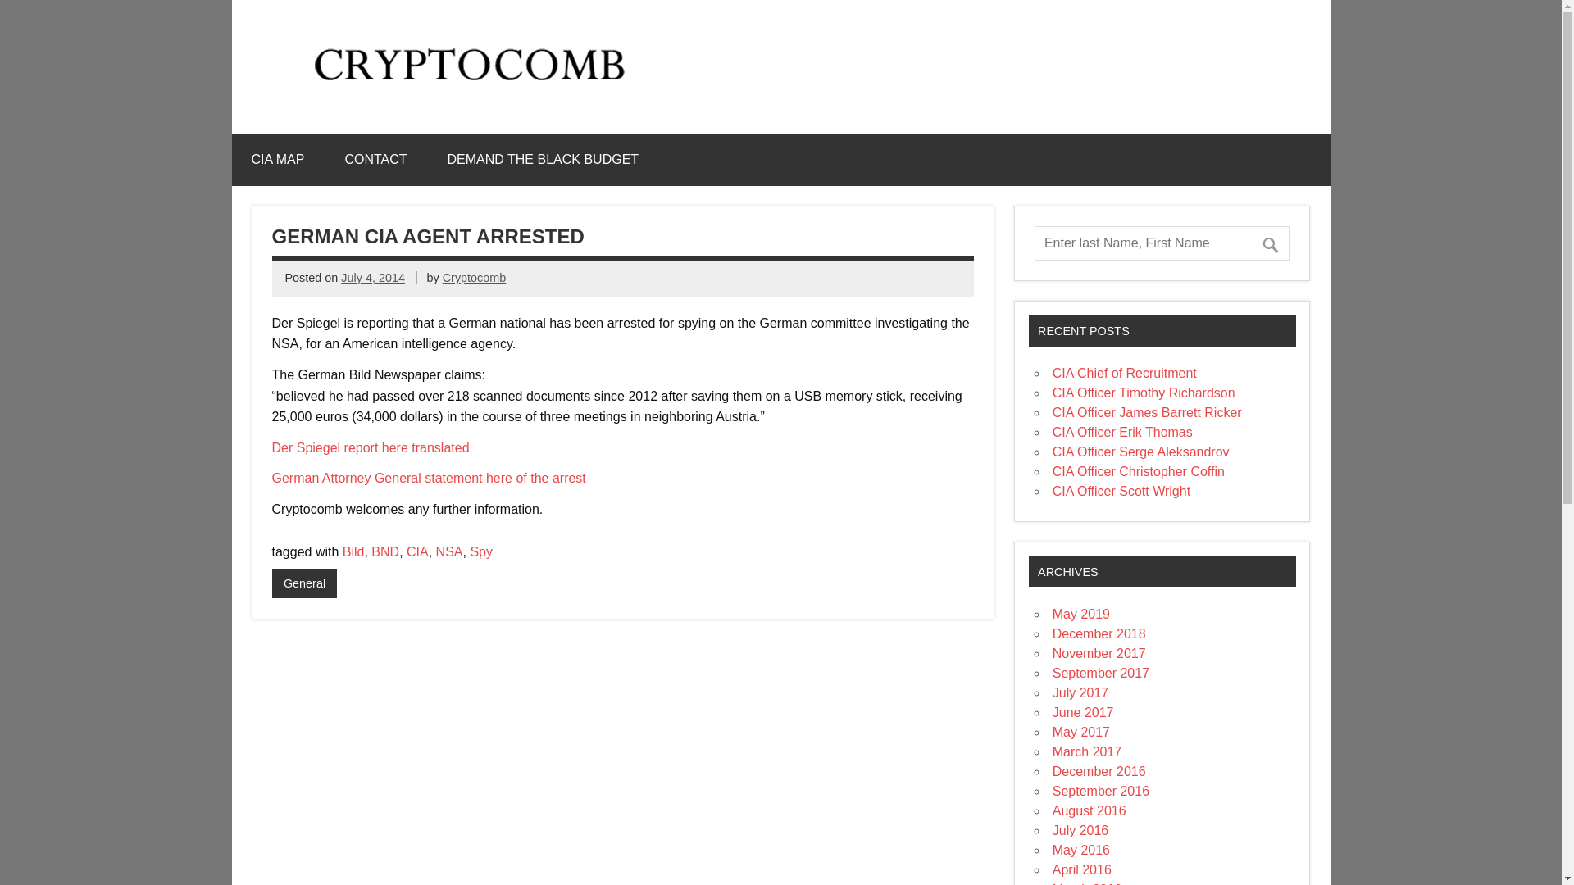 This screenshot has width=1574, height=885. What do you see at coordinates (371, 447) in the screenshot?
I see `Der Spiegel report here translated` at bounding box center [371, 447].